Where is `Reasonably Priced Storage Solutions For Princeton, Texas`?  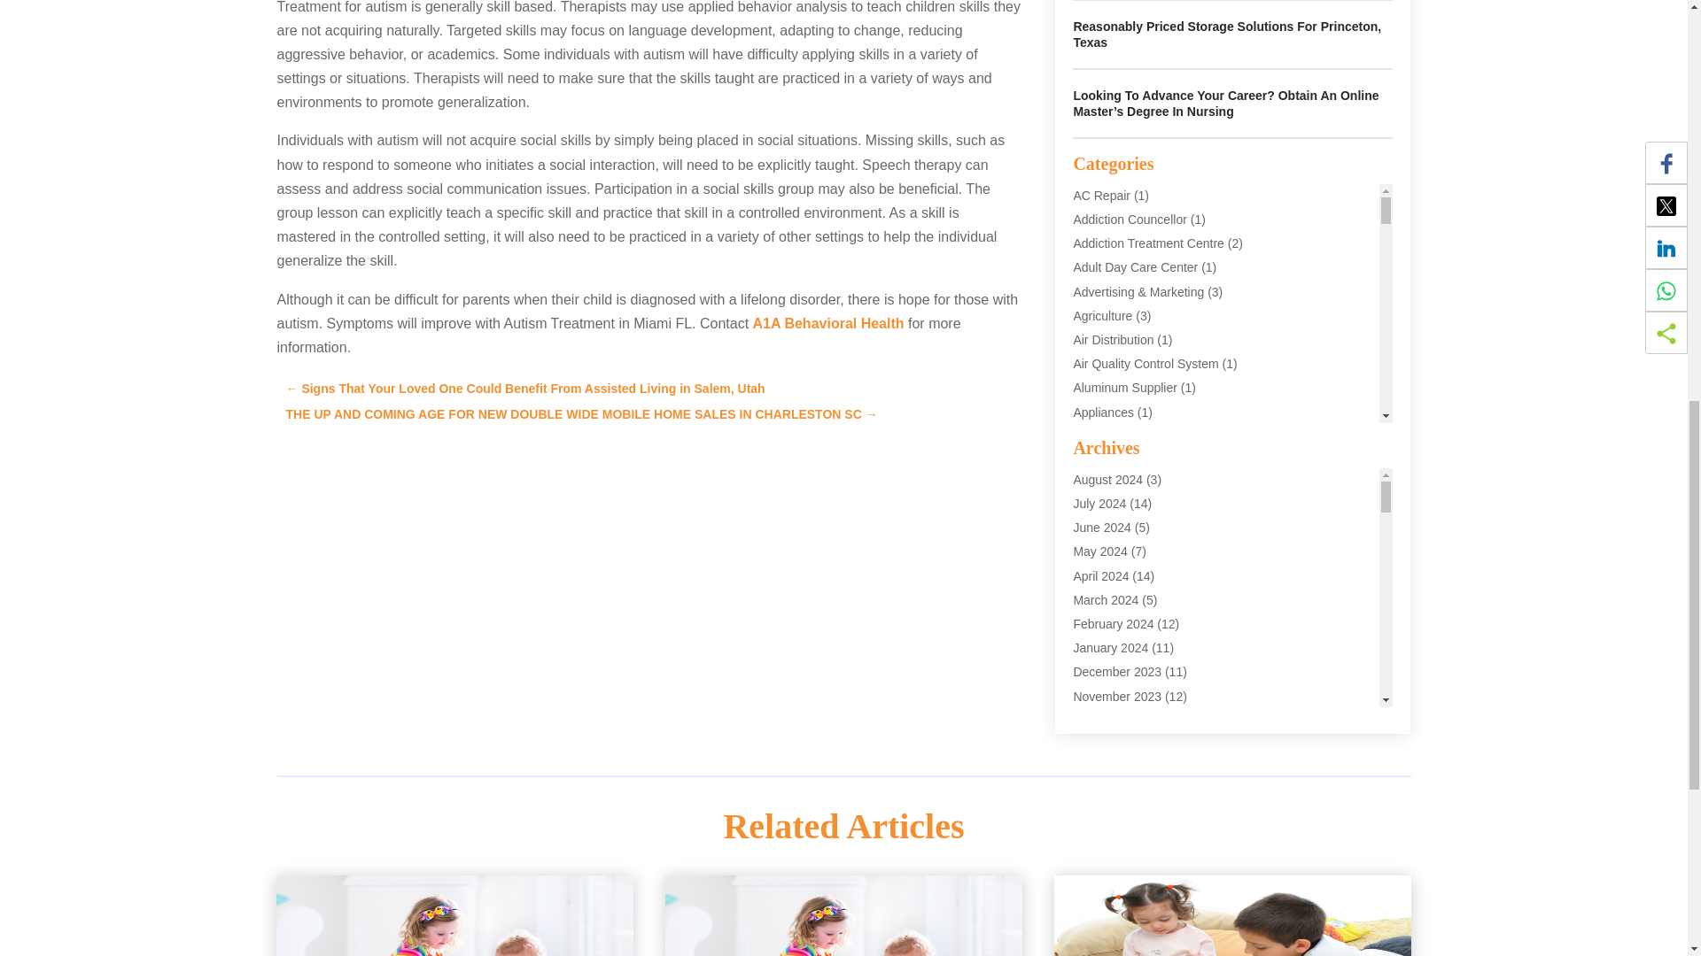 Reasonably Priced Storage Solutions For Princeton, Texas is located at coordinates (1227, 34).